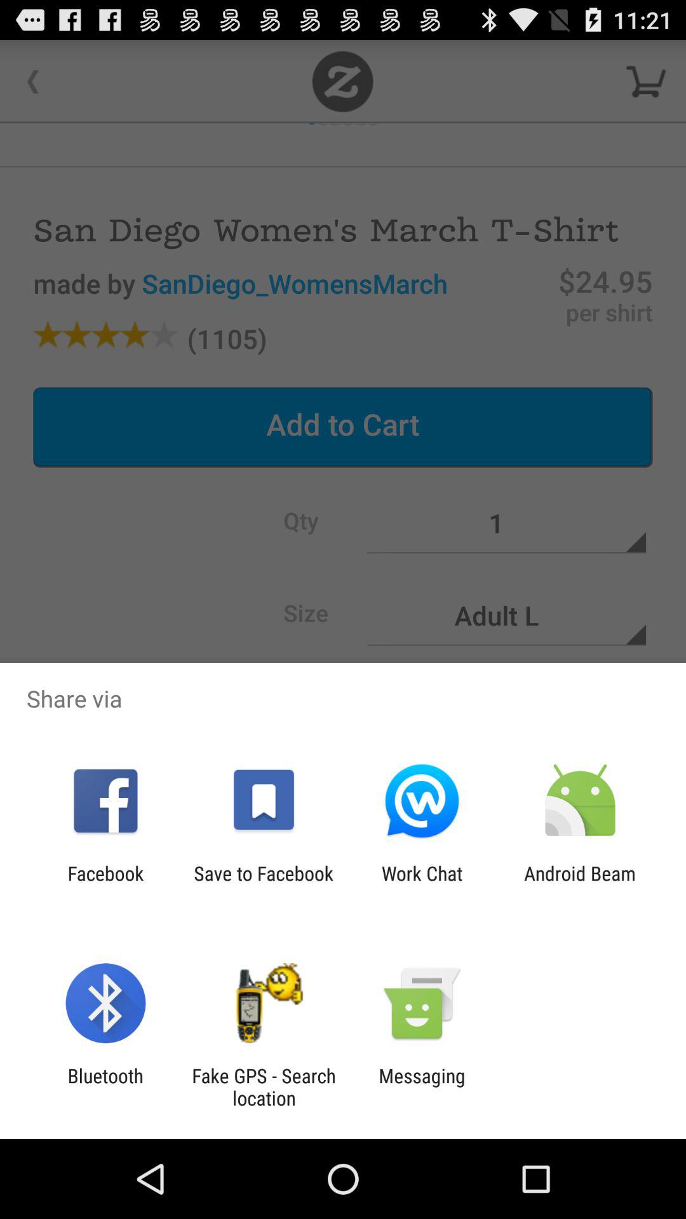 Image resolution: width=686 pixels, height=1219 pixels. I want to click on scroll to the work chat icon, so click(422, 884).